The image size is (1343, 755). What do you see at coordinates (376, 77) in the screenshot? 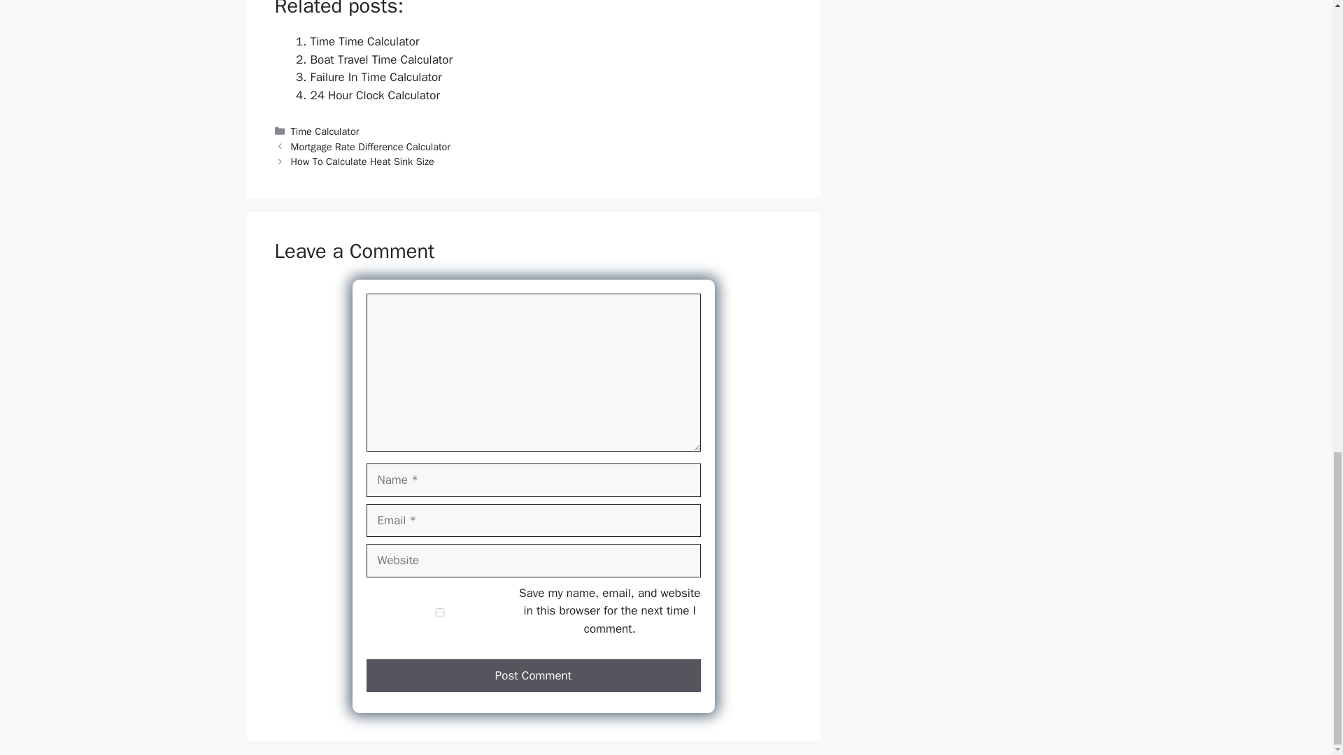
I see `Failure In Time Calculator` at bounding box center [376, 77].